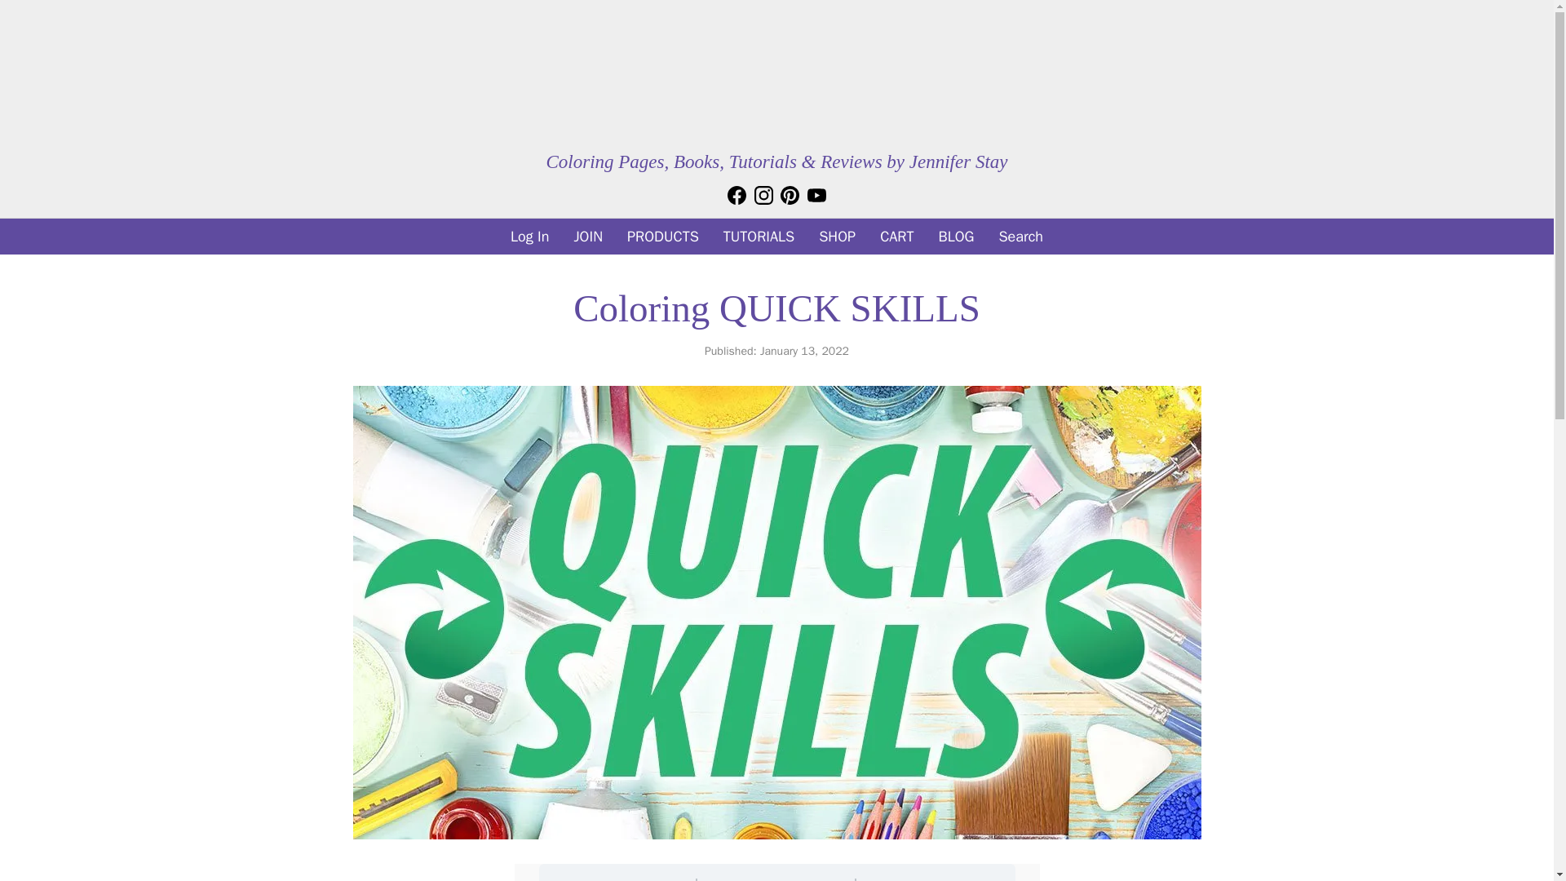 This screenshot has height=881, width=1566. Describe the element at coordinates (1020, 237) in the screenshot. I see `Search` at that location.